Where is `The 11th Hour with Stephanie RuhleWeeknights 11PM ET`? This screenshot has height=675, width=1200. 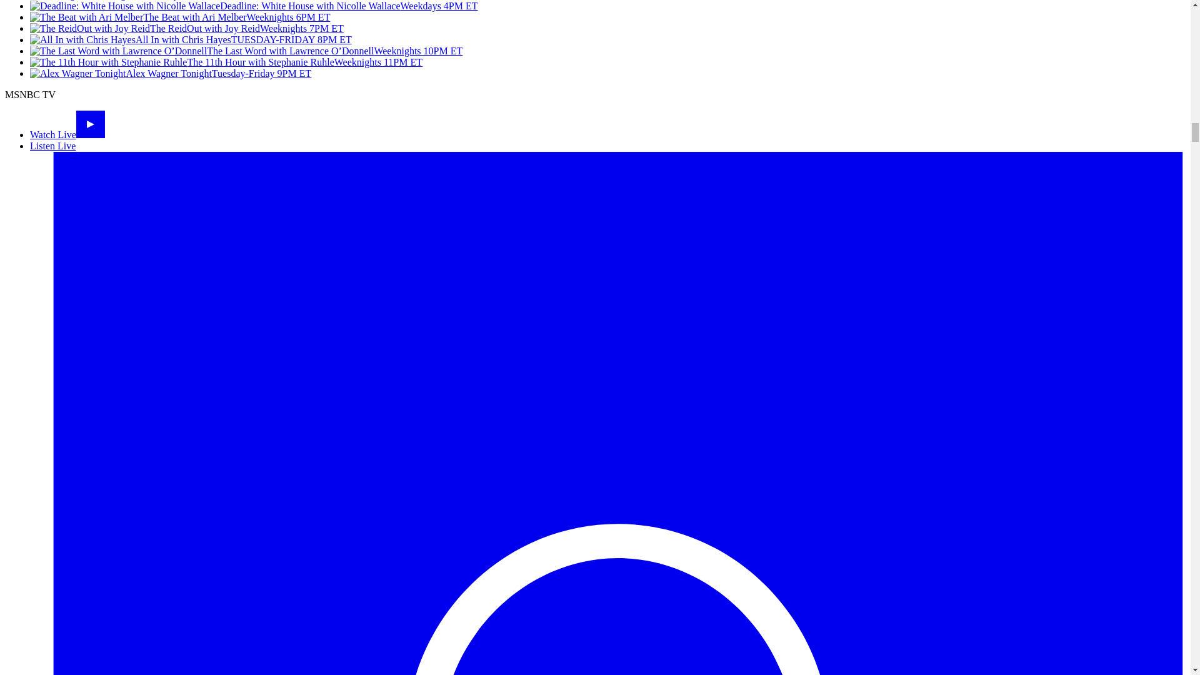
The 11th Hour with Stephanie RuhleWeeknights 11PM ET is located at coordinates (226, 62).